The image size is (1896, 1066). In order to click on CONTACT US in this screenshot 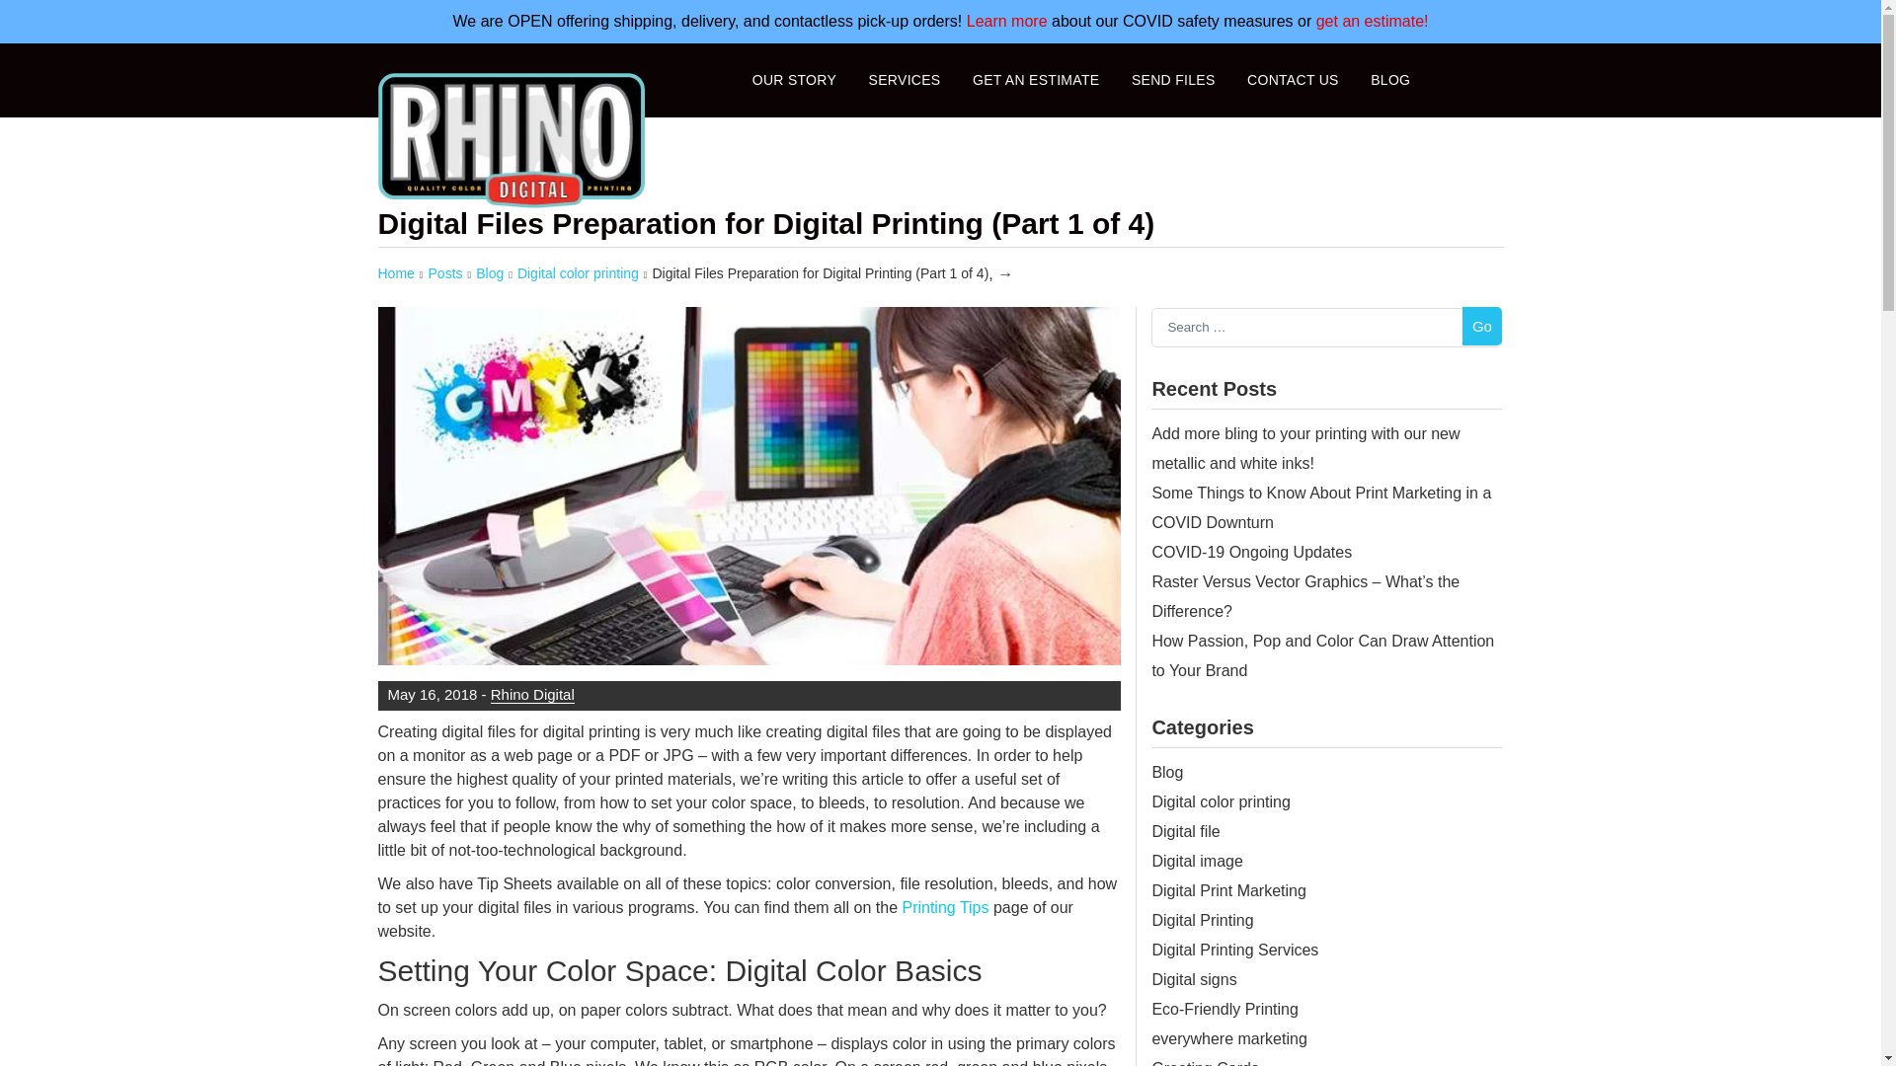, I will do `click(1294, 79)`.